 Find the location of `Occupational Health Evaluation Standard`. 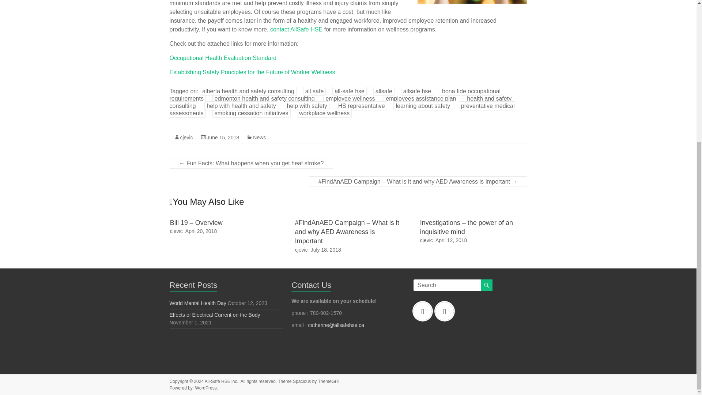

Occupational Health Evaluation Standard is located at coordinates (223, 58).